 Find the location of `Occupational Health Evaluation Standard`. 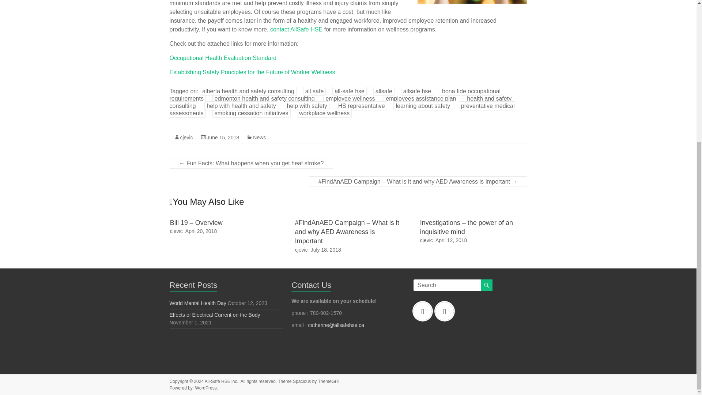

Occupational Health Evaluation Standard is located at coordinates (223, 58).